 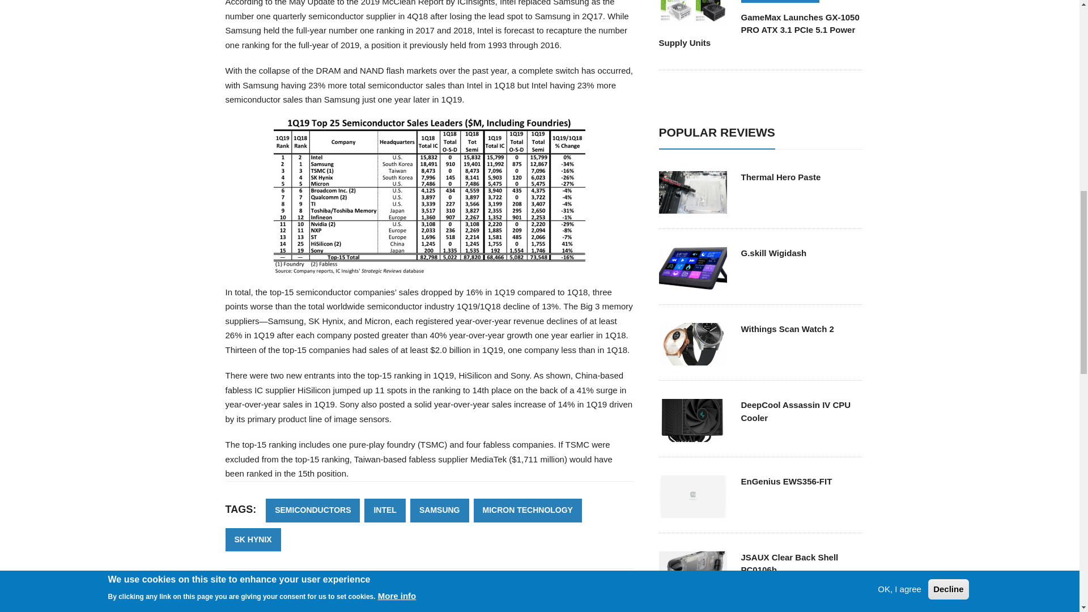 I want to click on SEMICONDUCTORS, so click(x=313, y=511).